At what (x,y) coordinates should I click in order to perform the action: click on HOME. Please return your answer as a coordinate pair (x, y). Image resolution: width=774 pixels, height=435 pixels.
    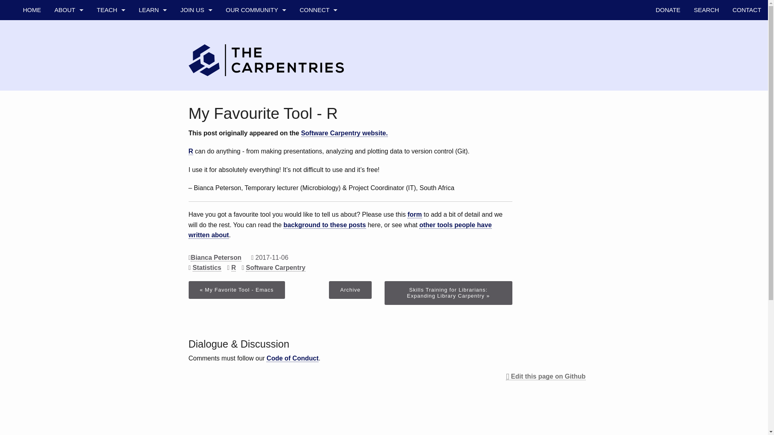
    Looking at the image, I should click on (31, 10).